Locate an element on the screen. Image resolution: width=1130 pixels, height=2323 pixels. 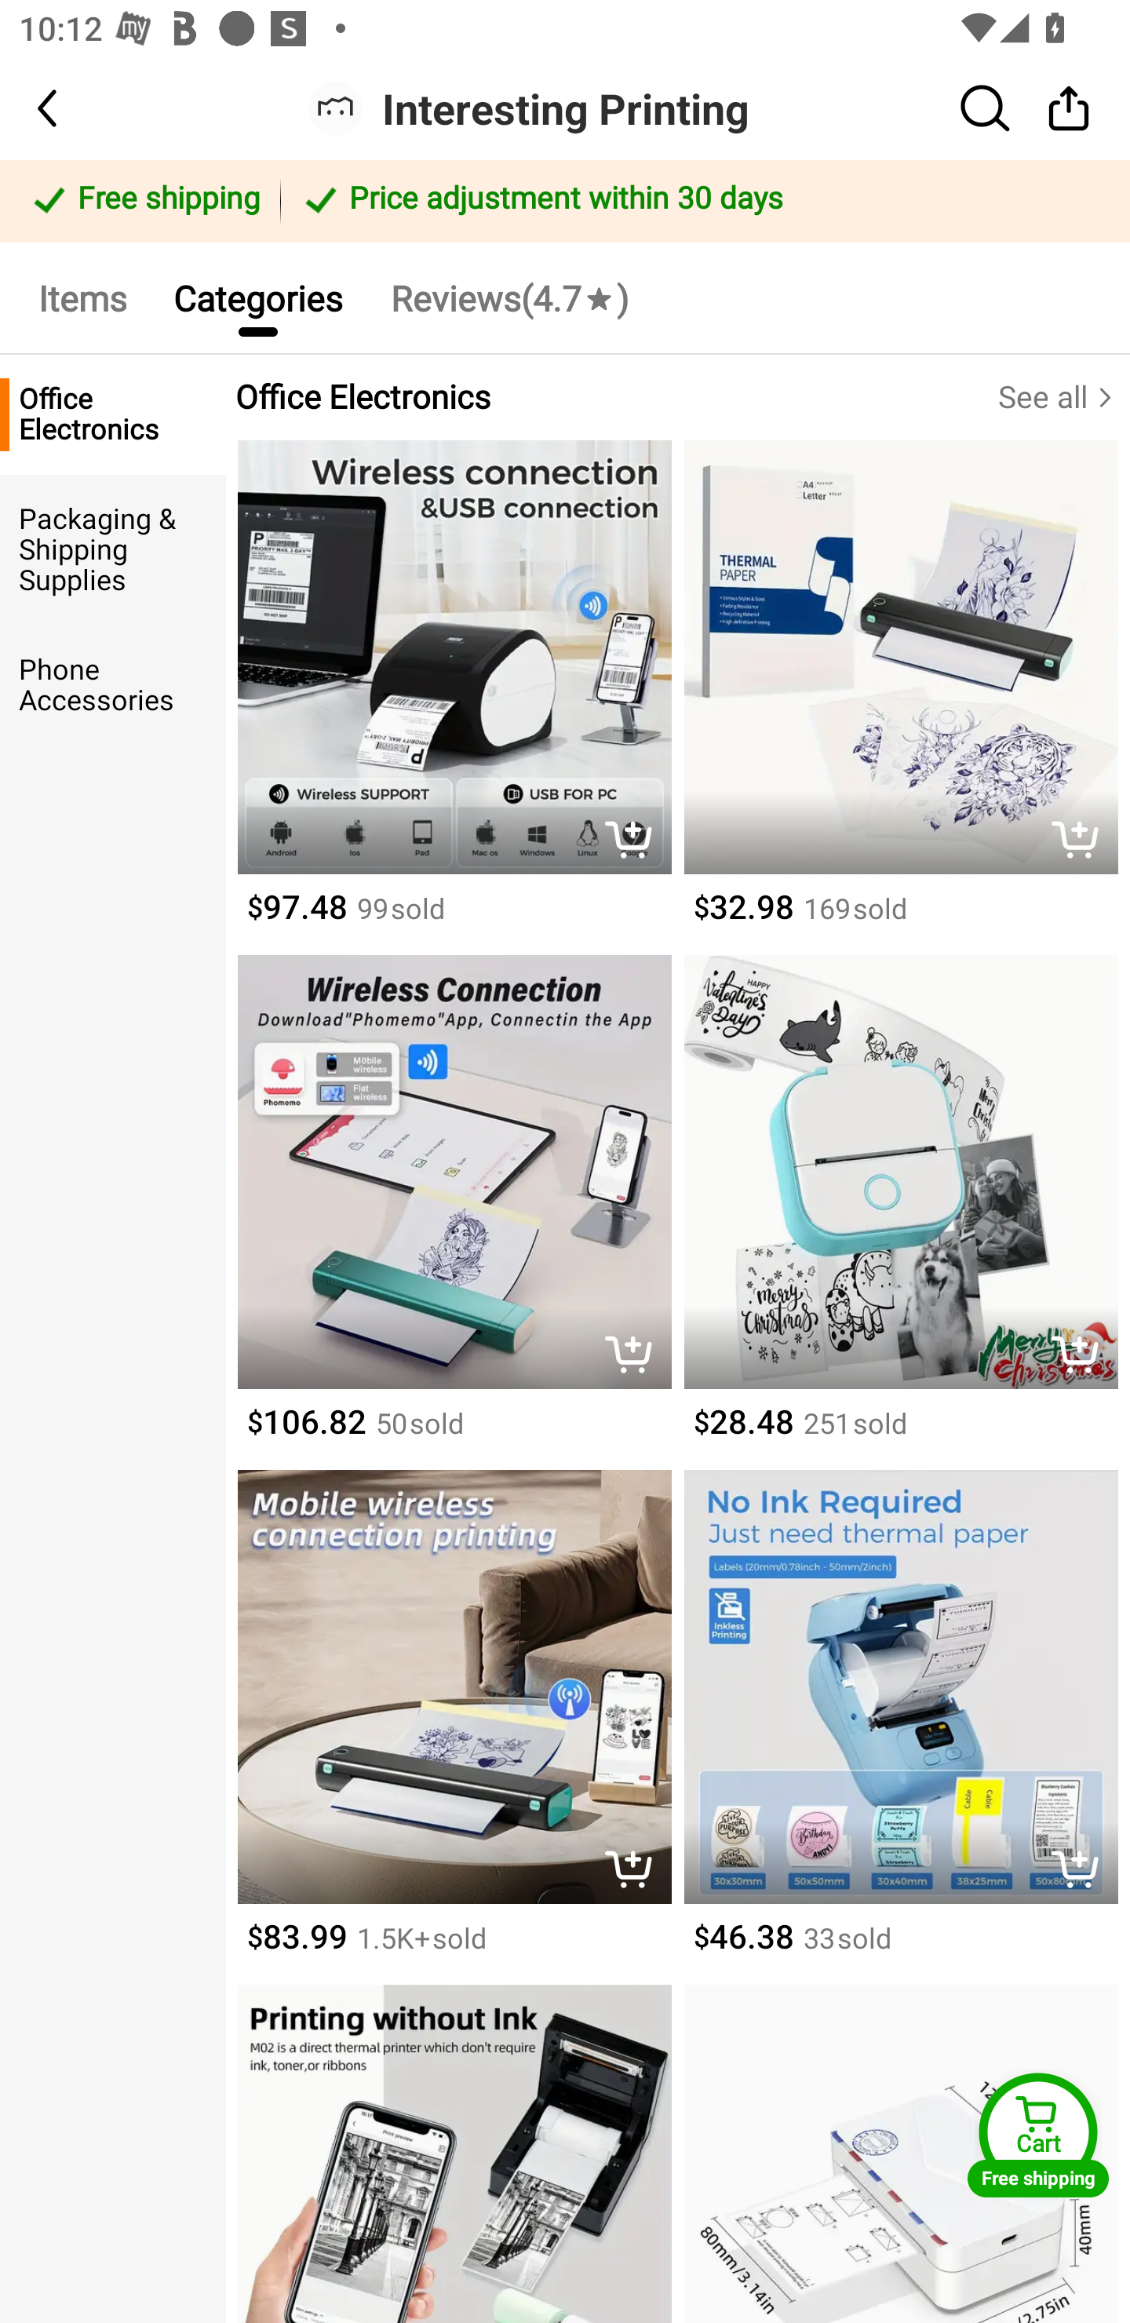
back is located at coordinates (71, 108).